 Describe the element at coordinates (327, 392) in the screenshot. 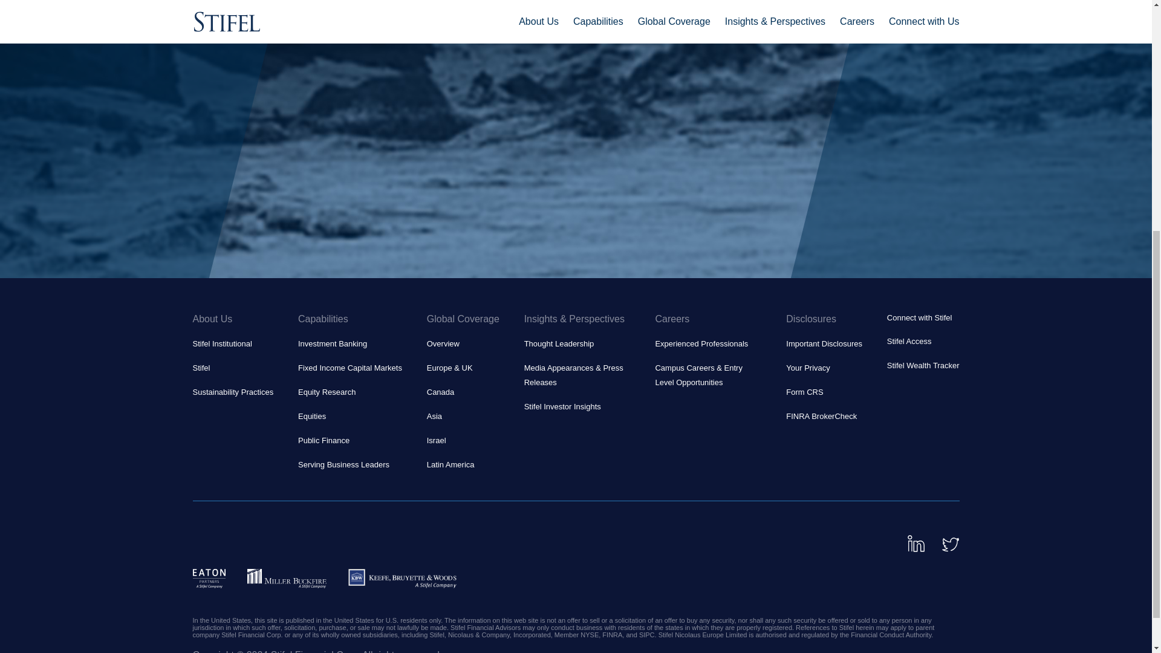

I see `Equity Research` at that location.